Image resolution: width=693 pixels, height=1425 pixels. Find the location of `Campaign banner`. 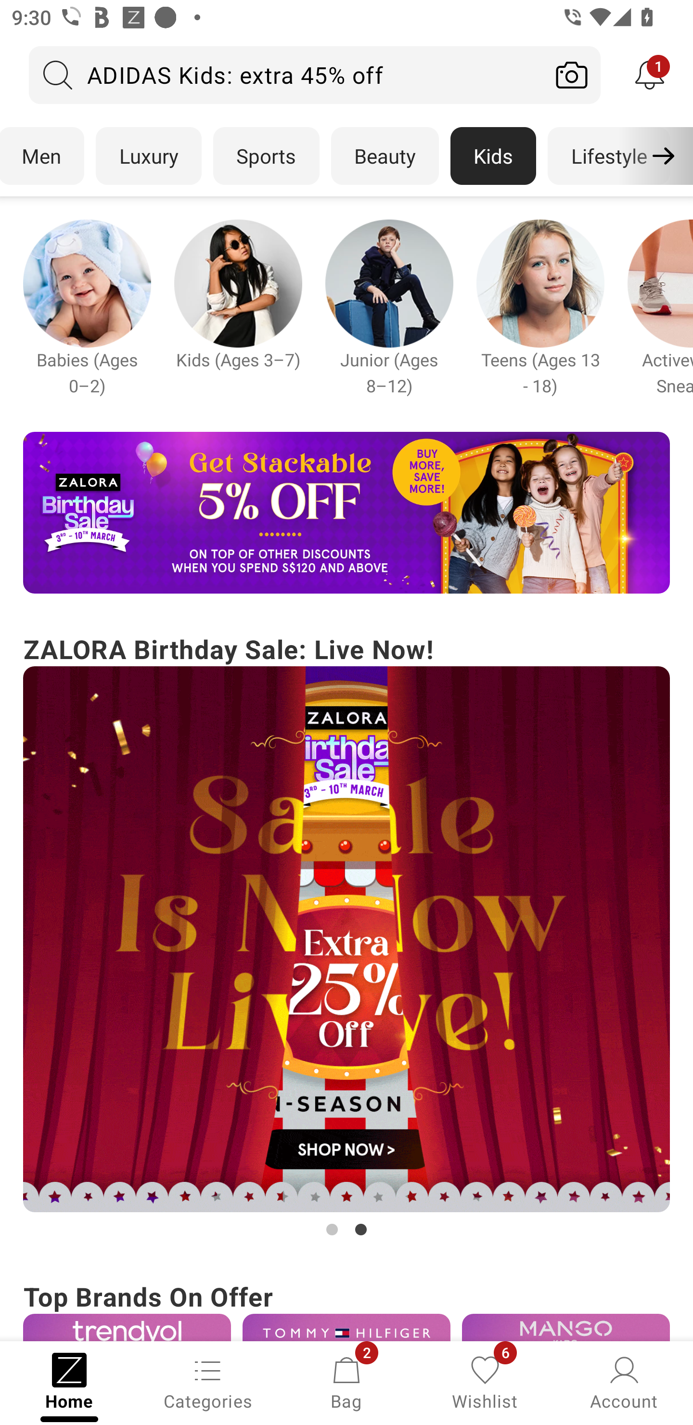

Campaign banner is located at coordinates (566, 1327).